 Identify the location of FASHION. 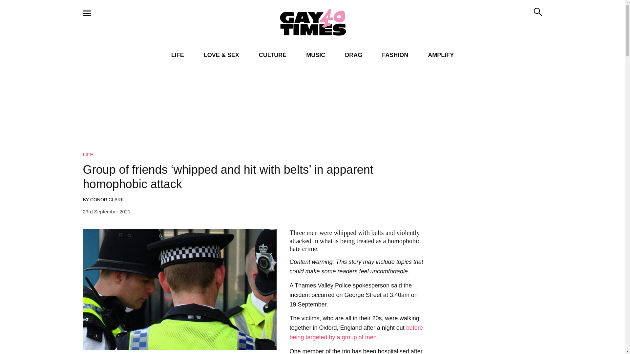
(395, 55).